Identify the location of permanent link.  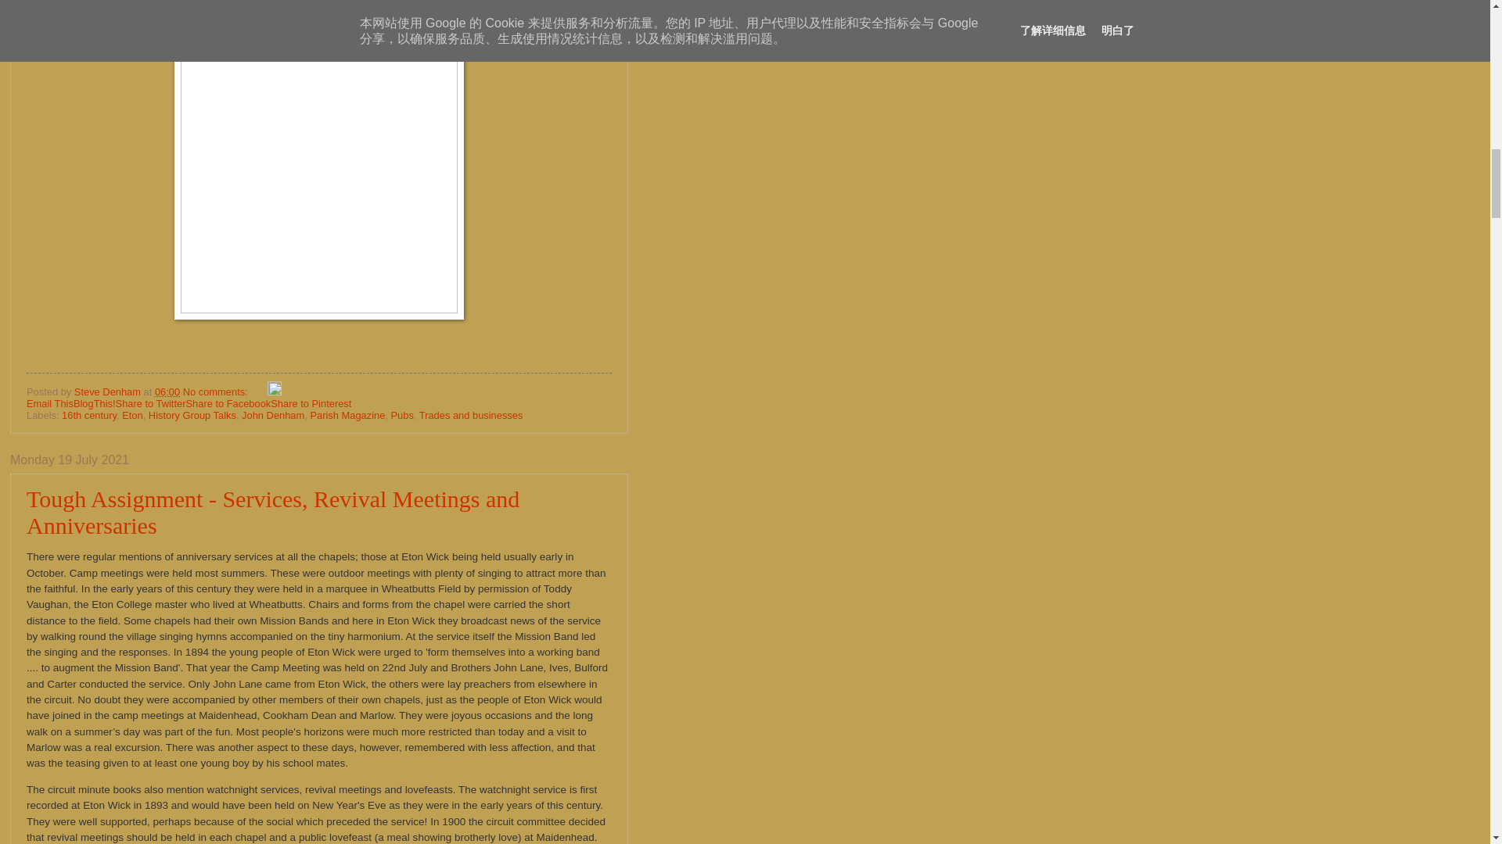
(167, 391).